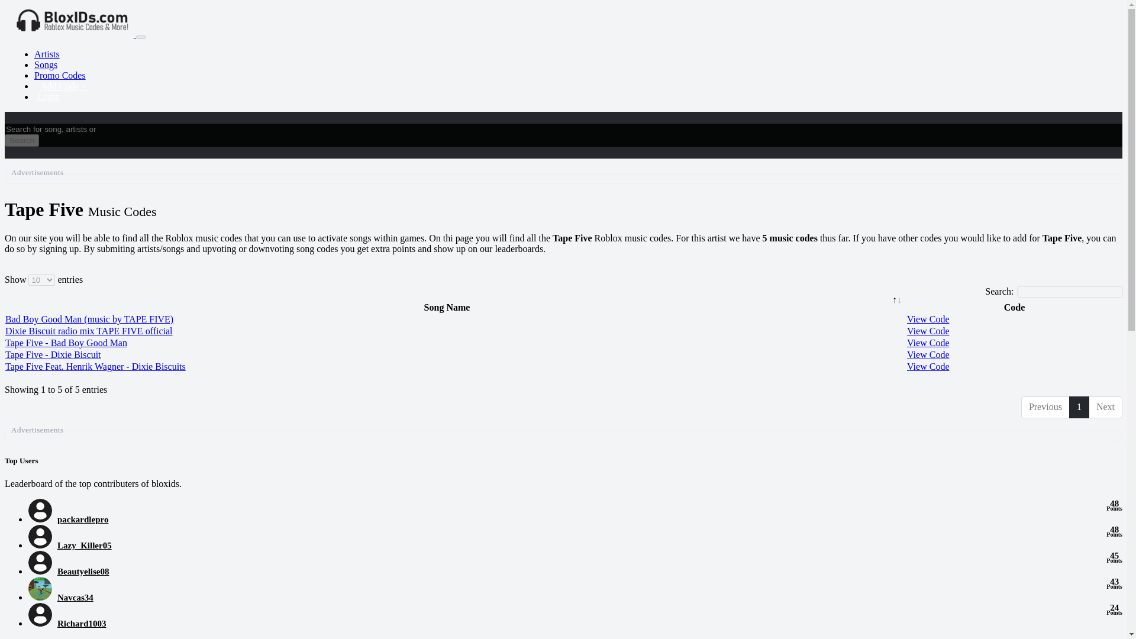  What do you see at coordinates (89, 331) in the screenshot?
I see `Dixie Biscuit radio mix TAPE FIVE official` at bounding box center [89, 331].